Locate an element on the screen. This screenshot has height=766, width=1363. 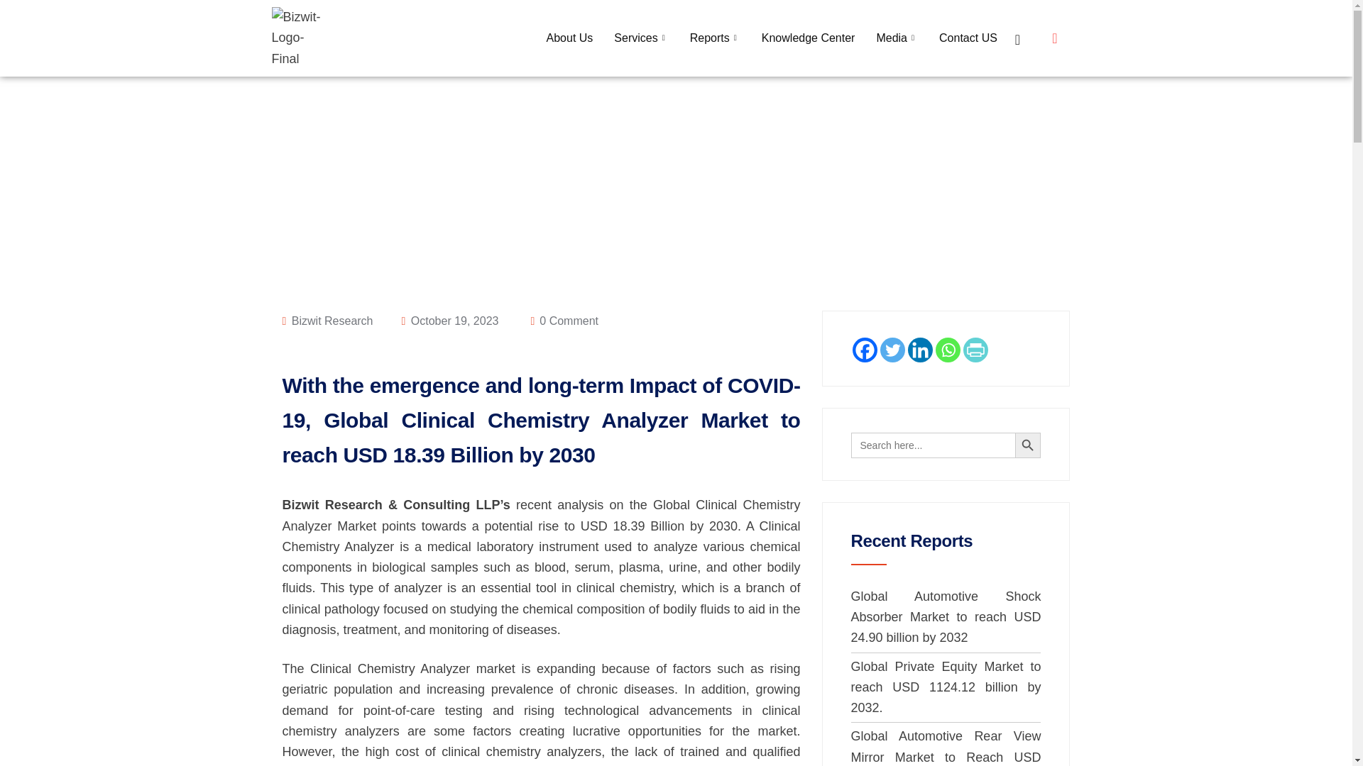
Twitter is located at coordinates (892, 350).